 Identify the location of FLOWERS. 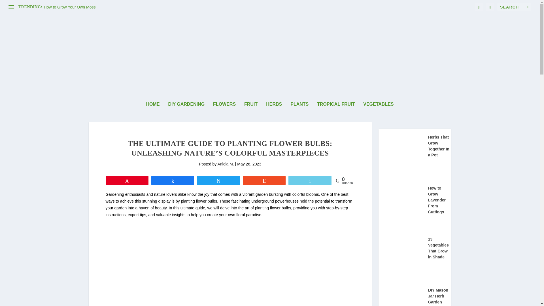
(224, 112).